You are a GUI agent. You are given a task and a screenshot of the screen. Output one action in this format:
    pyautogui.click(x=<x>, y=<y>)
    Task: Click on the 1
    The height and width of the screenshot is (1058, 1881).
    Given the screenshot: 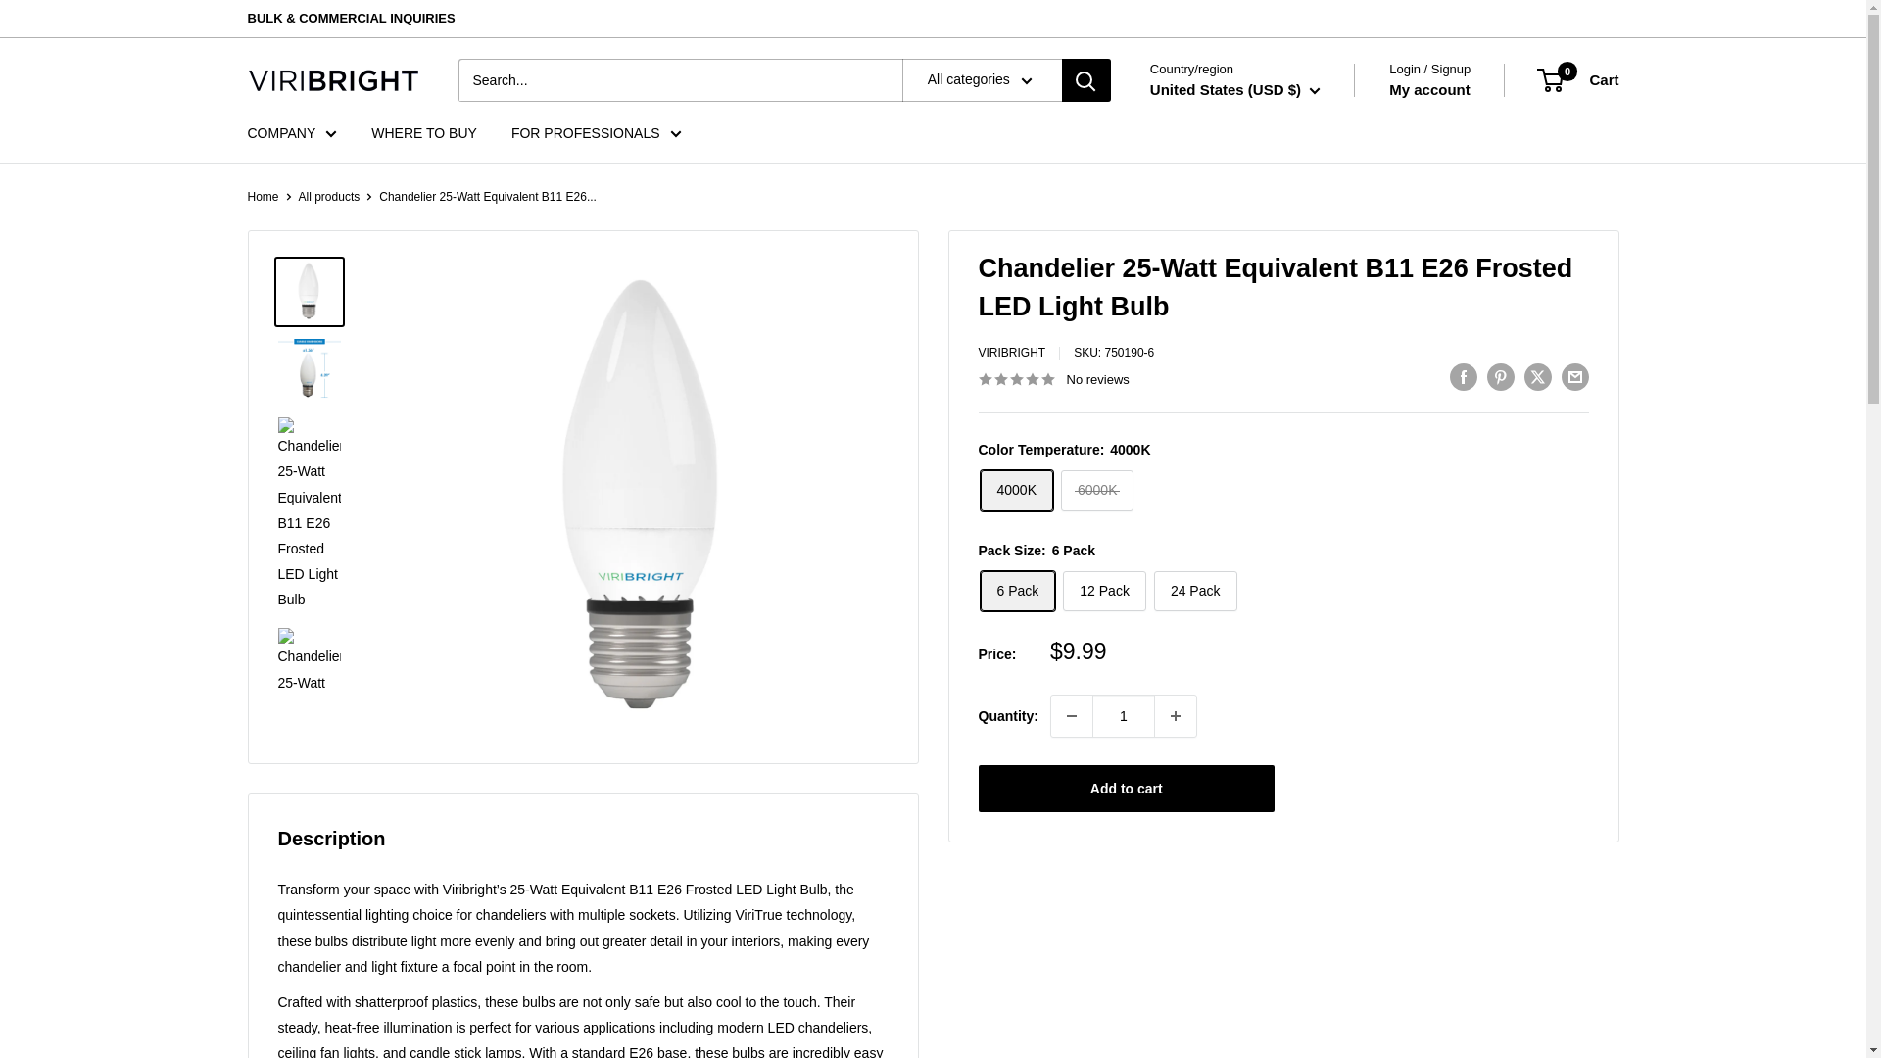 What is the action you would take?
    pyautogui.click(x=1123, y=715)
    